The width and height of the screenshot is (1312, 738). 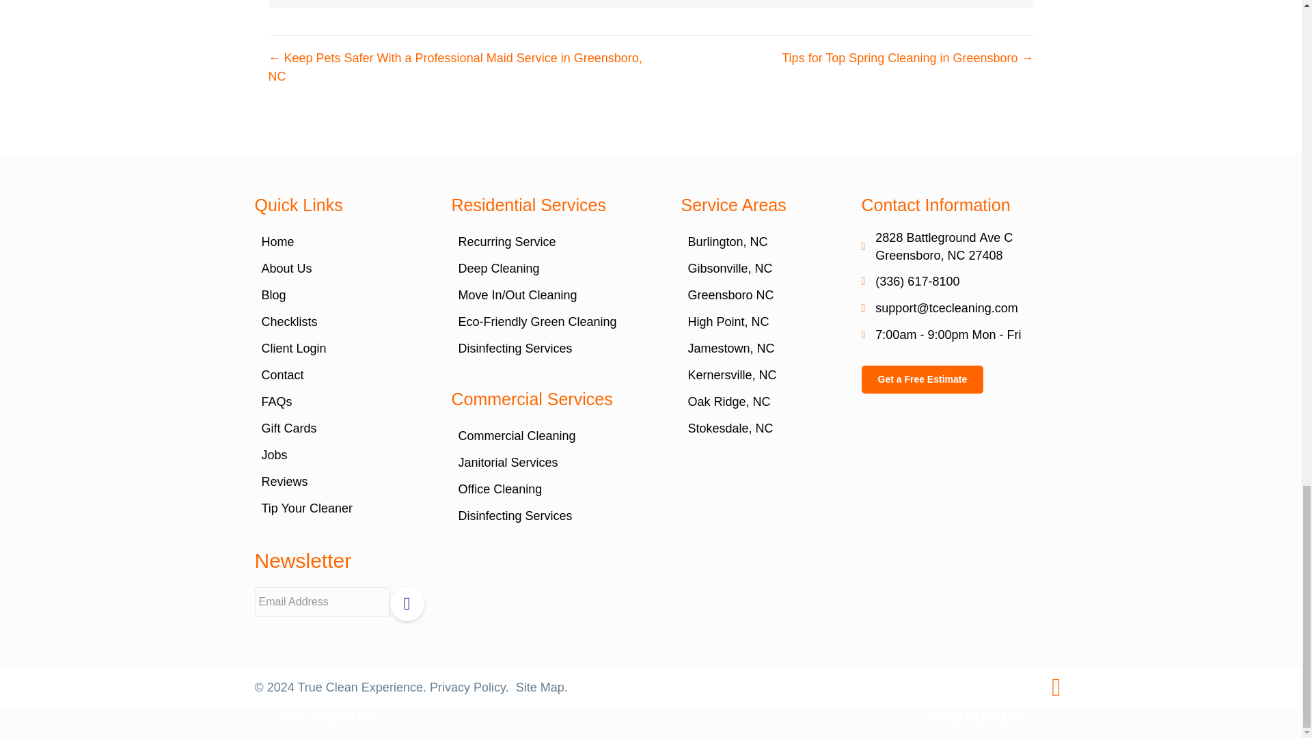 I want to click on About Us, so click(x=339, y=268).